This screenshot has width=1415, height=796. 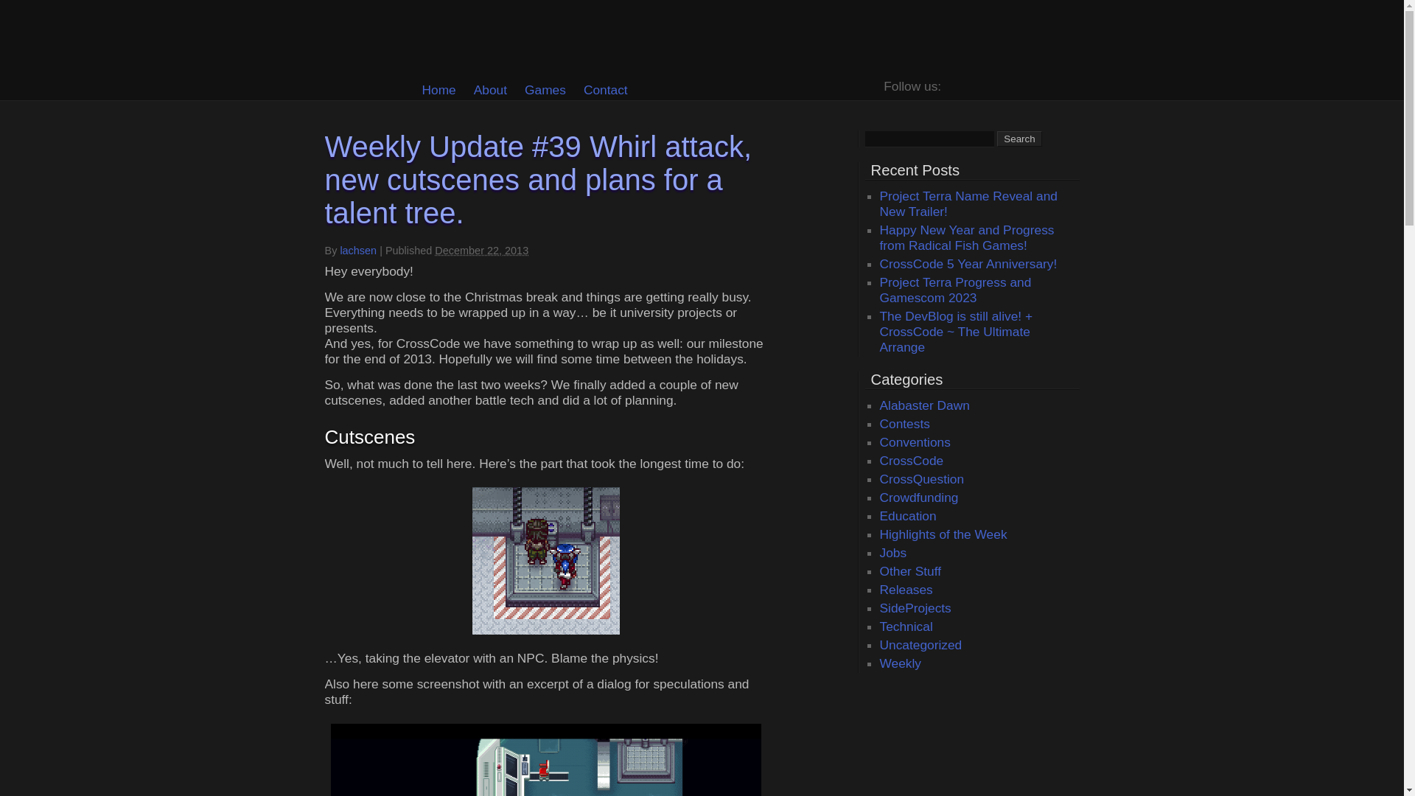 What do you see at coordinates (968, 264) in the screenshot?
I see `CrossCode 5 Year Anniversary!` at bounding box center [968, 264].